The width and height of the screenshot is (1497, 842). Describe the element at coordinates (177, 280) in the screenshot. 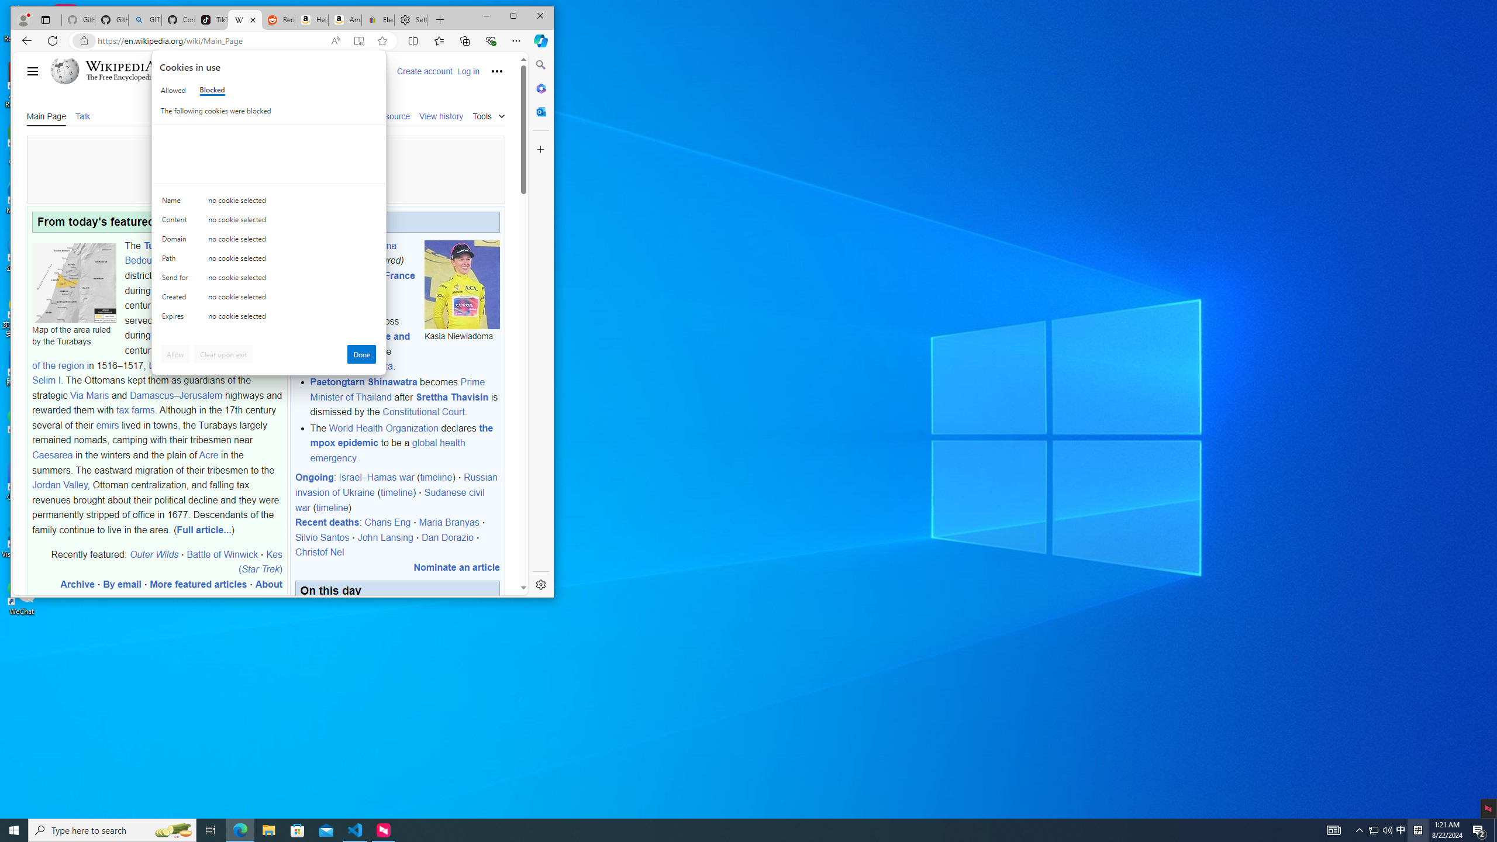

I see `Send for` at that location.